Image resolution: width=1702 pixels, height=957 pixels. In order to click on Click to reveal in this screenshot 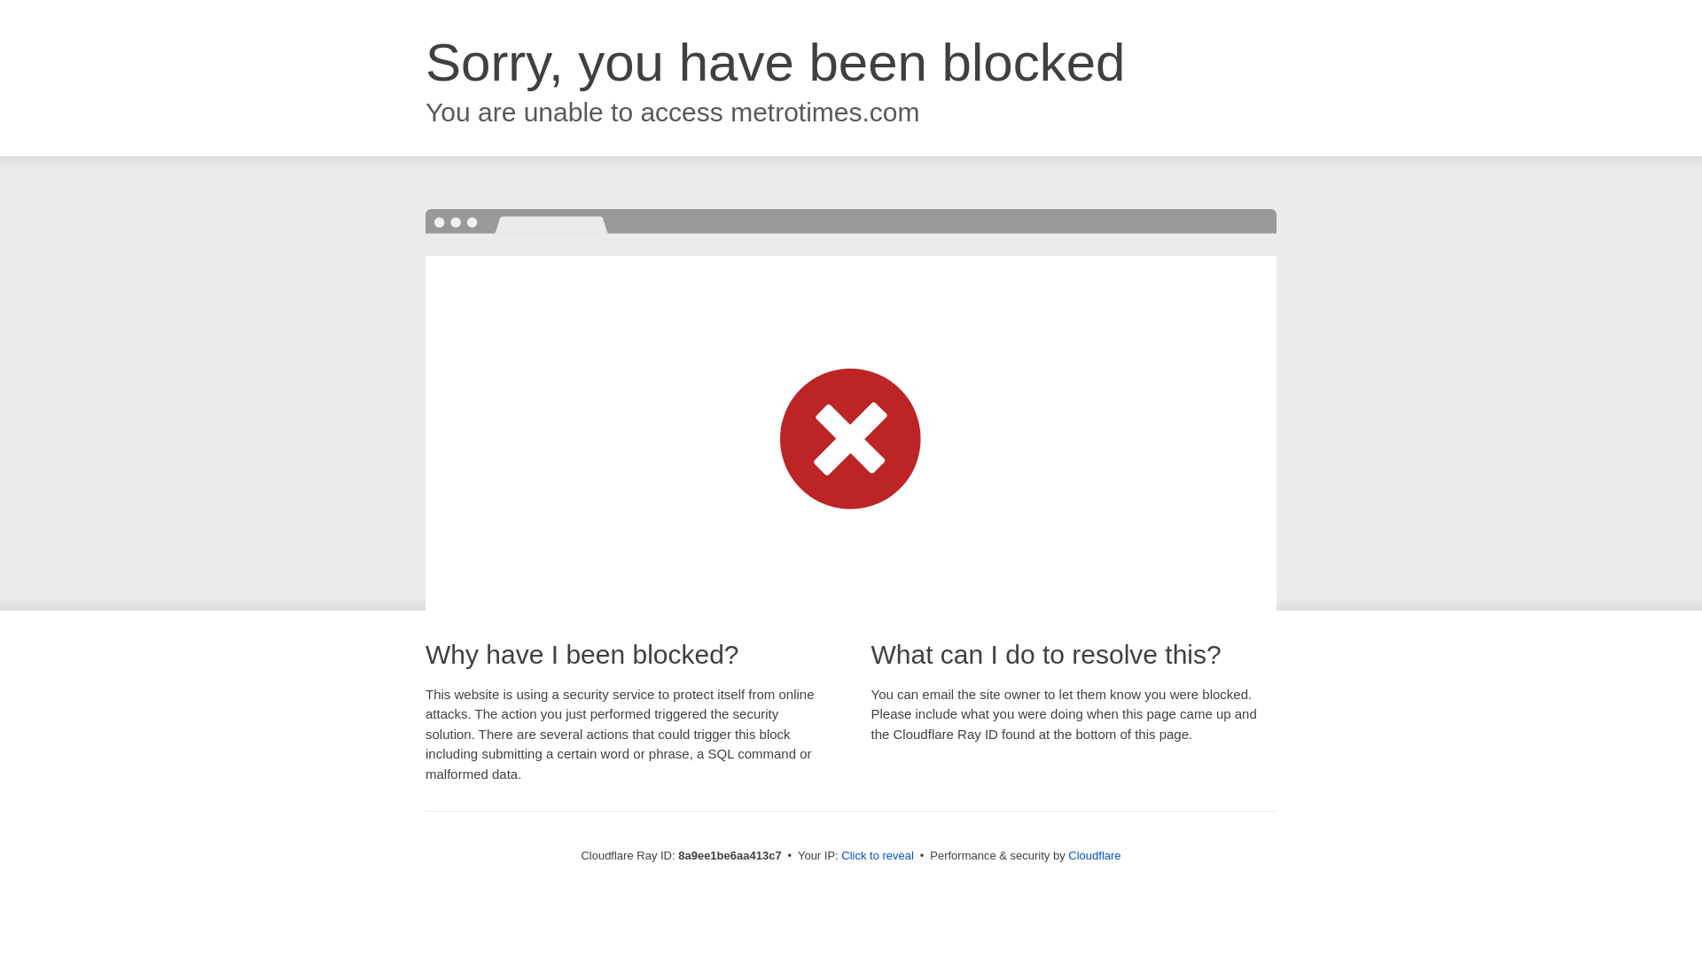, I will do `click(878, 856)`.